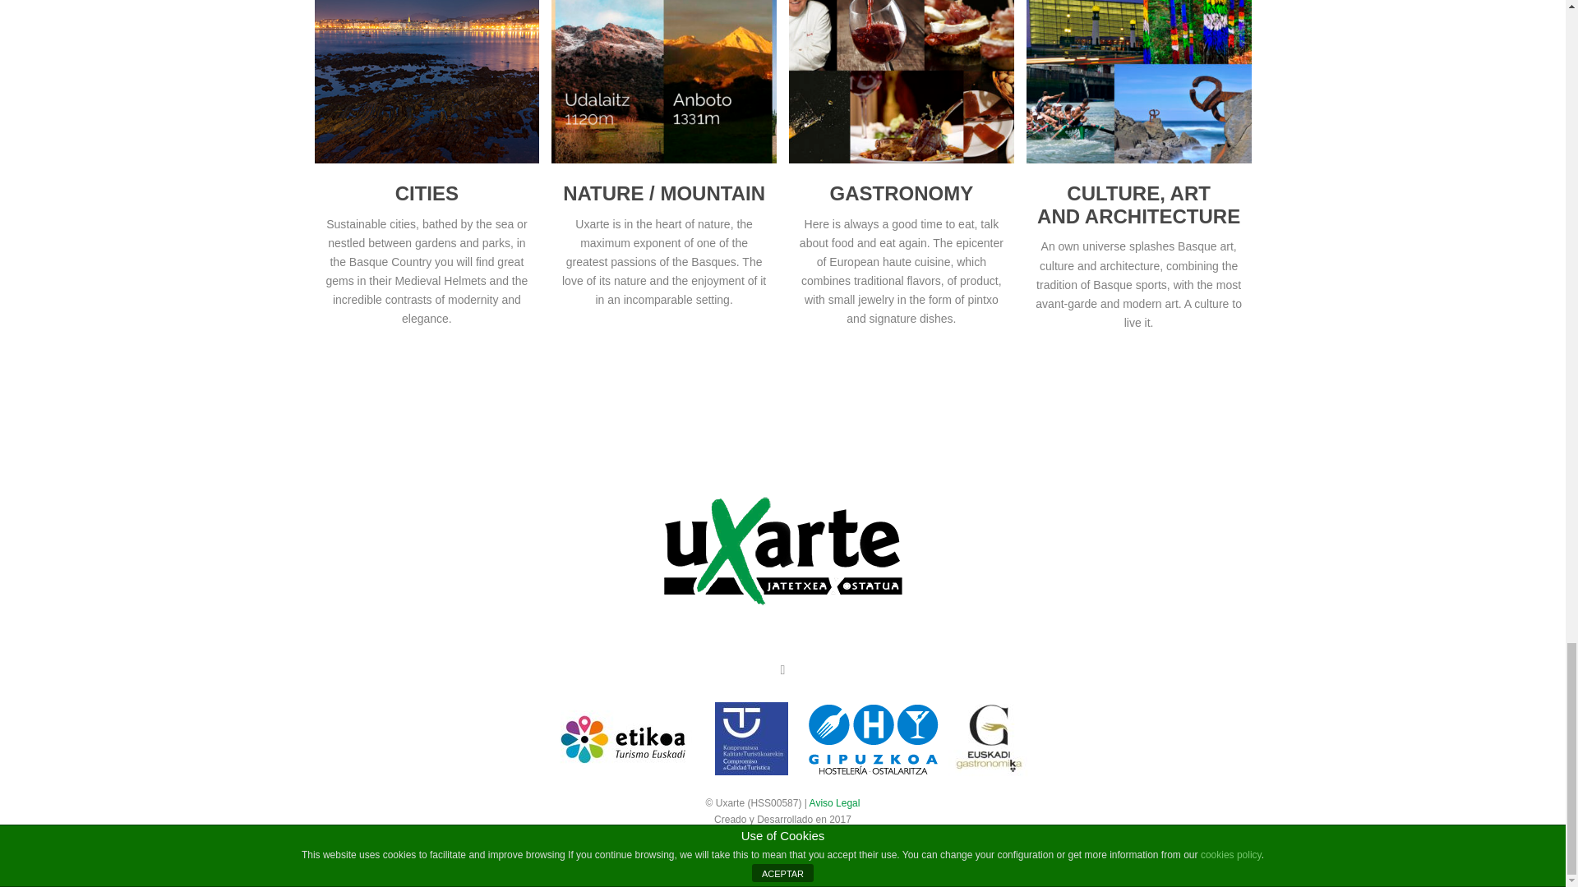  I want to click on donostia, so click(427, 81).